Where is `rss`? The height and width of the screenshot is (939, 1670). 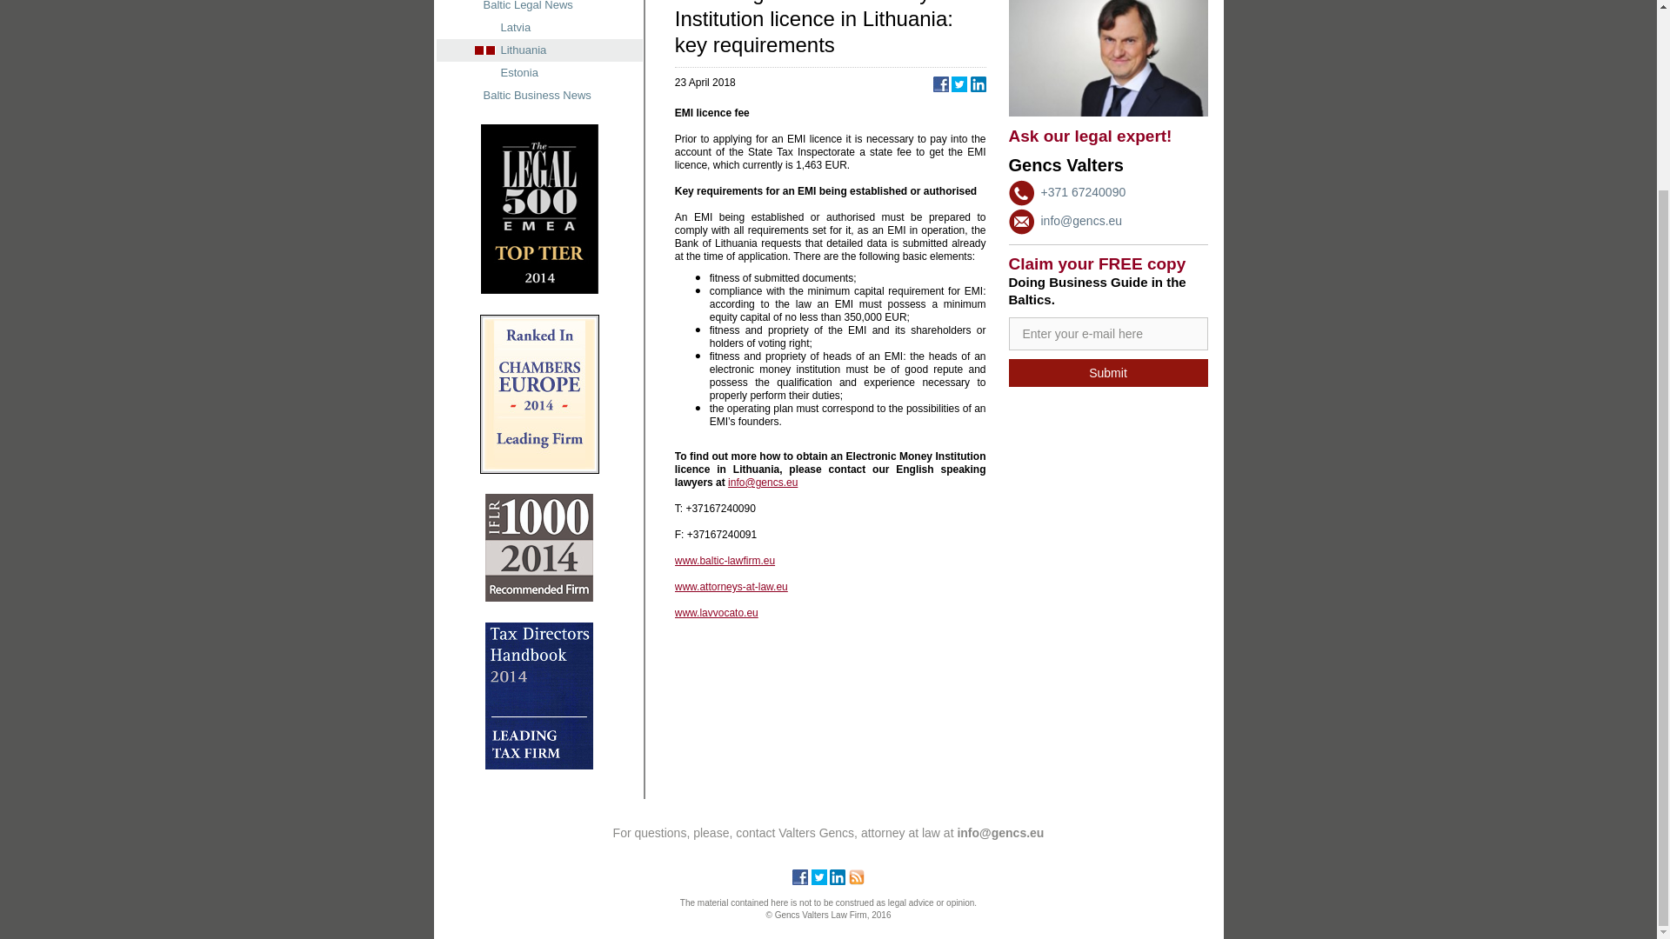 rss is located at coordinates (856, 877).